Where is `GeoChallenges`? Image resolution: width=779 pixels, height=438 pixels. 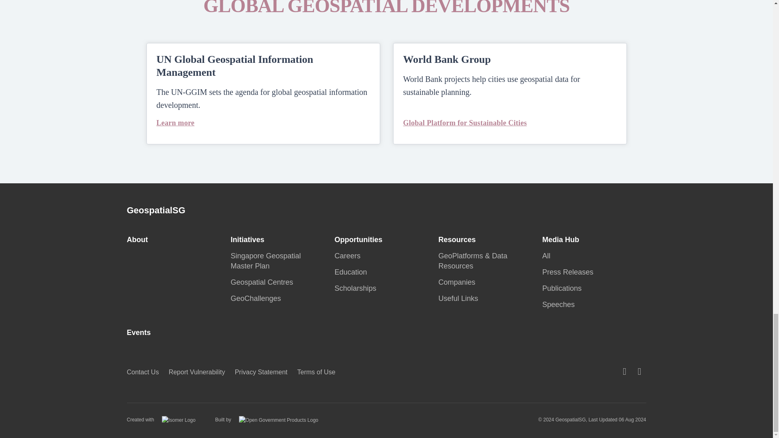
GeoChallenges is located at coordinates (258, 298).